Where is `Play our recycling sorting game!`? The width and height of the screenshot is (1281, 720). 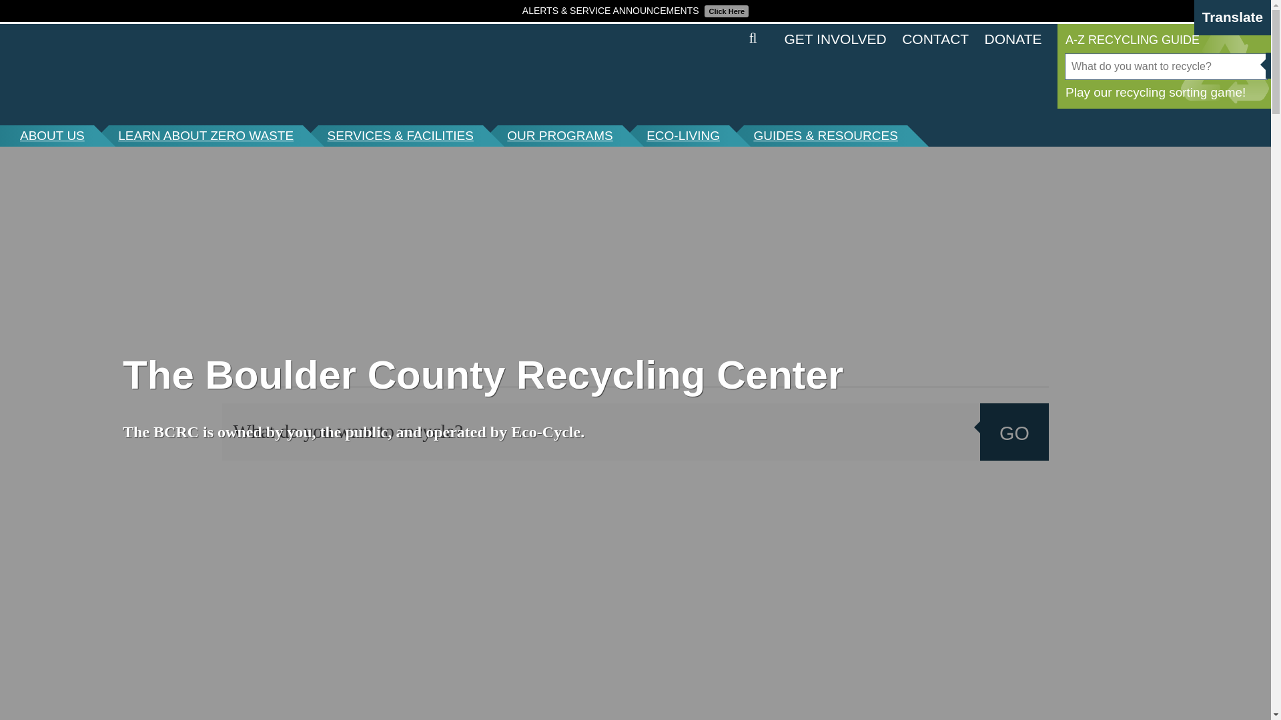 Play our recycling sorting game! is located at coordinates (1164, 91).